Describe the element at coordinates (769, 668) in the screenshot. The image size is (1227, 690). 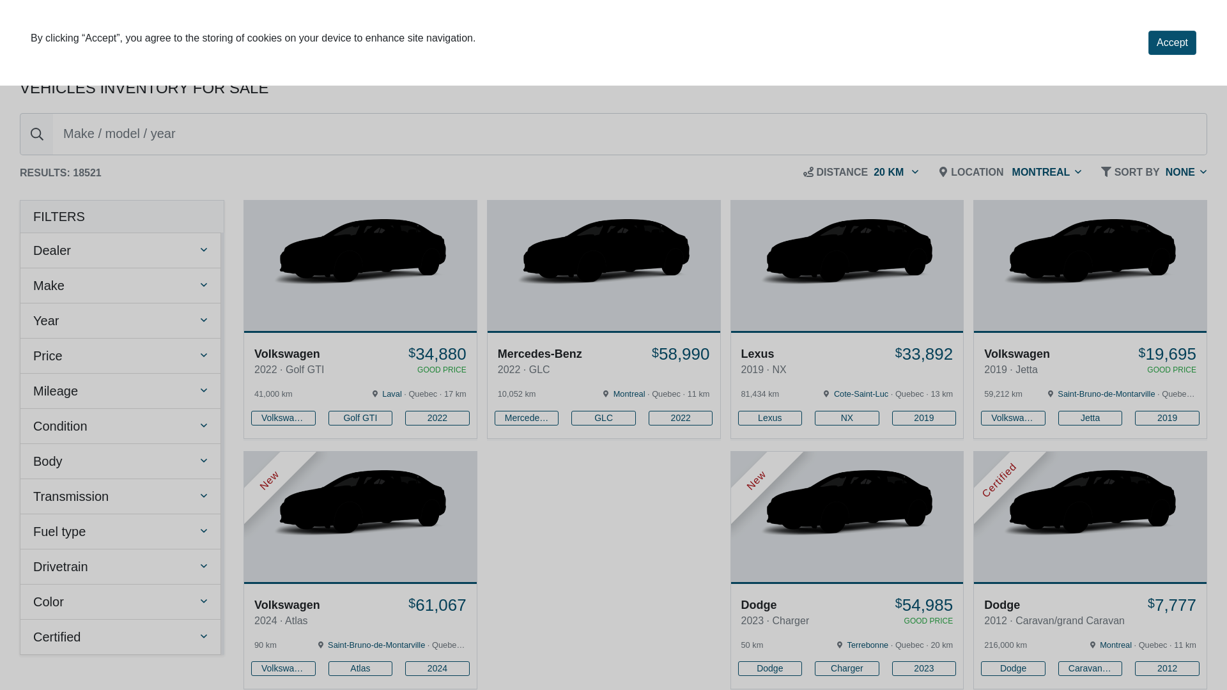
I see `Dodge` at that location.